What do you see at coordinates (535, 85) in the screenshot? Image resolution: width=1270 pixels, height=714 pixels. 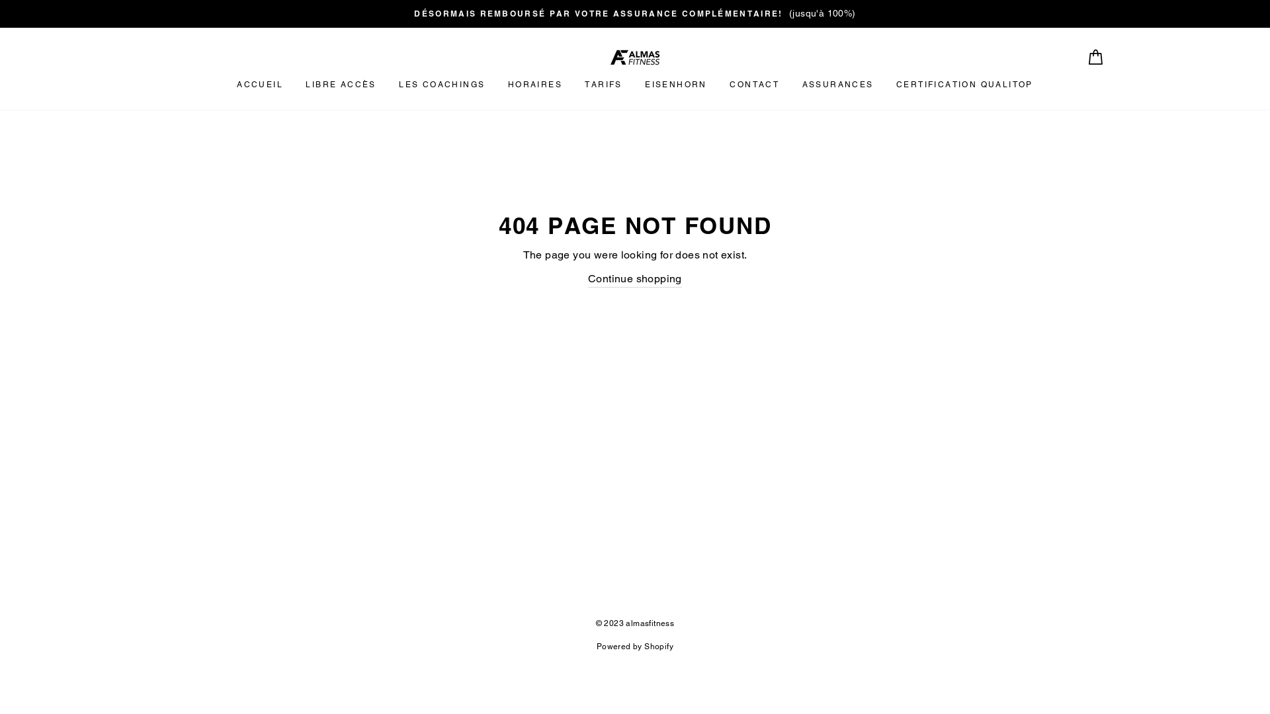 I see `HORAIRES` at bounding box center [535, 85].